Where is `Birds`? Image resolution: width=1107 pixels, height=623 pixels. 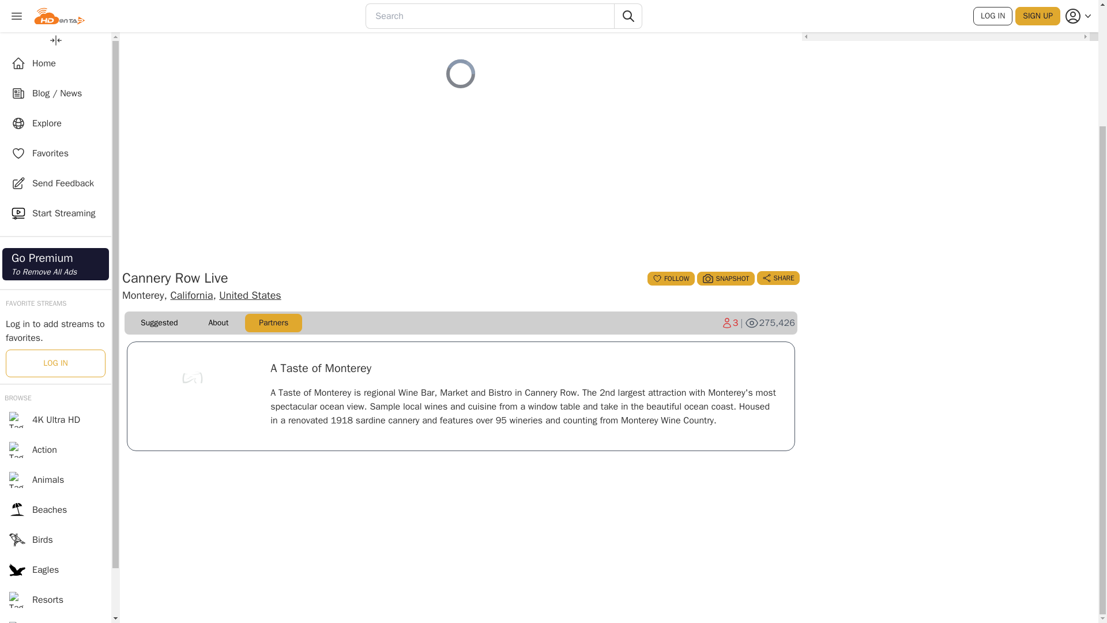
Birds is located at coordinates (55, 389).